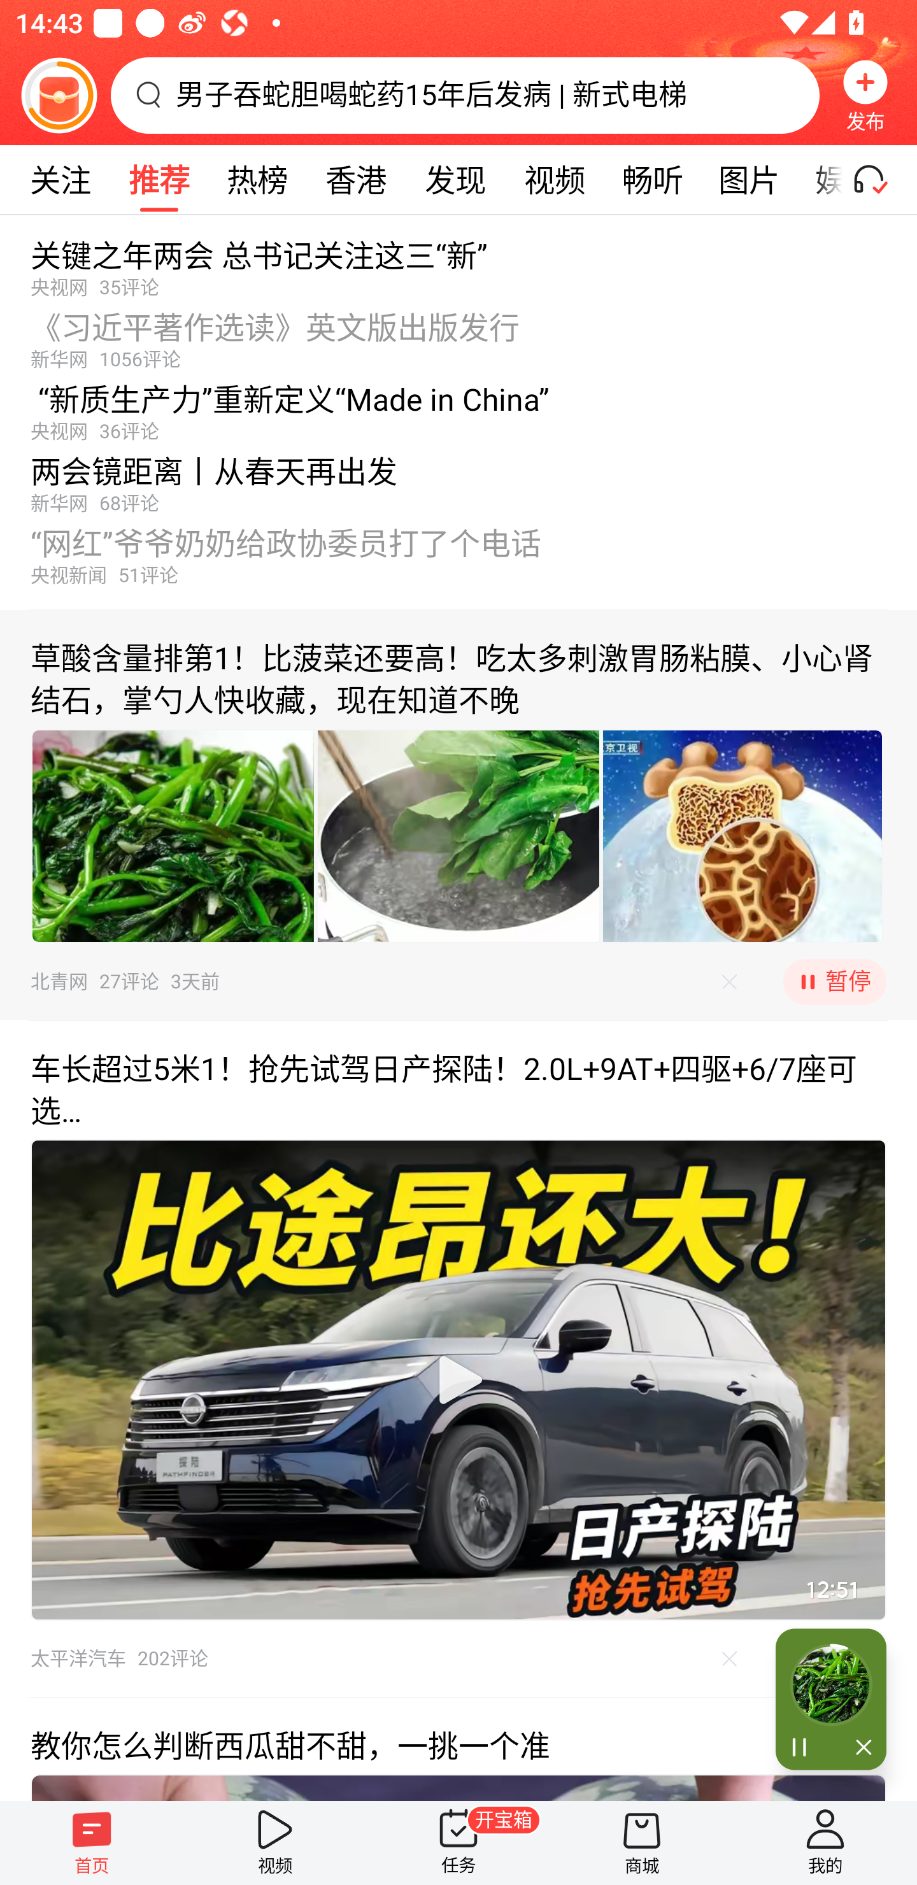 Image resolution: width=917 pixels, height=1885 pixels. I want to click on 听一听开关, so click(880, 180).